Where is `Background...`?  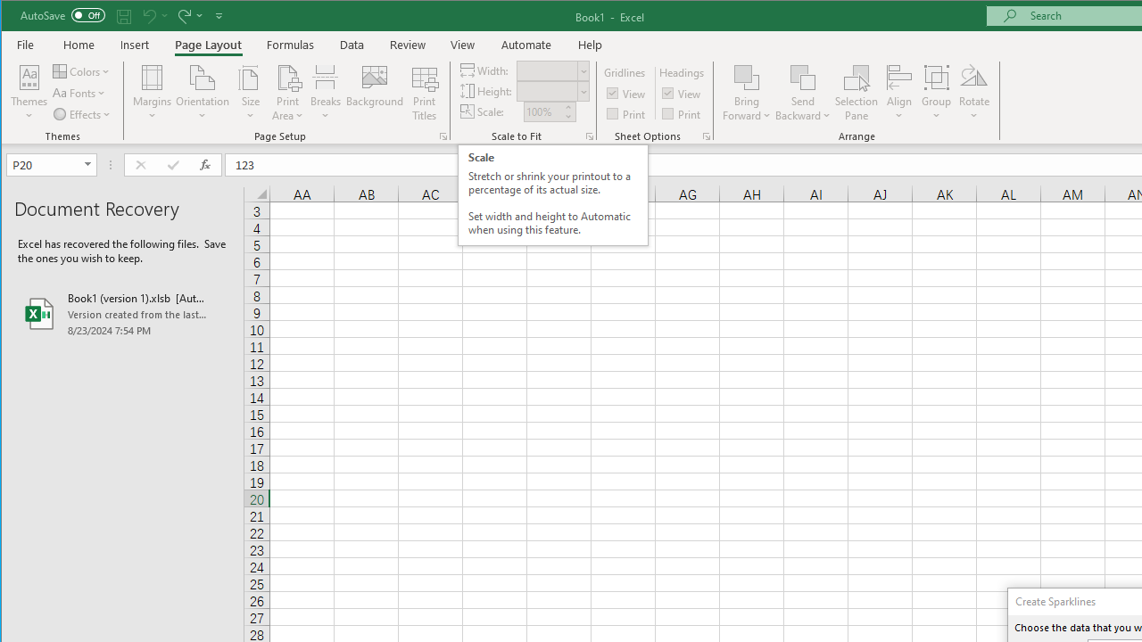 Background... is located at coordinates (375, 93).